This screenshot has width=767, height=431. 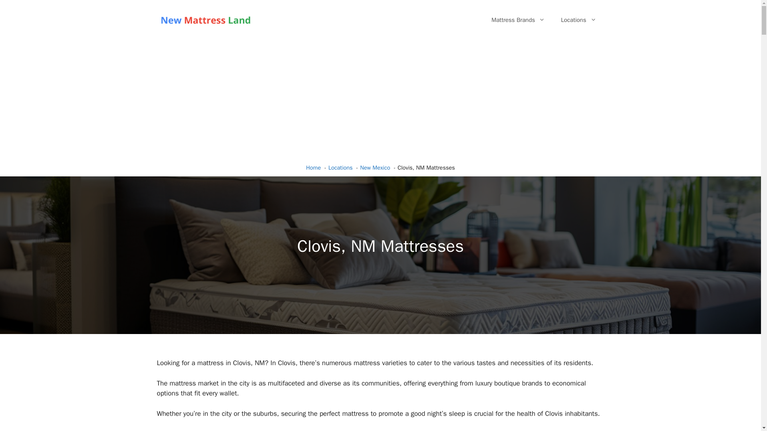 I want to click on Locations, so click(x=578, y=20).